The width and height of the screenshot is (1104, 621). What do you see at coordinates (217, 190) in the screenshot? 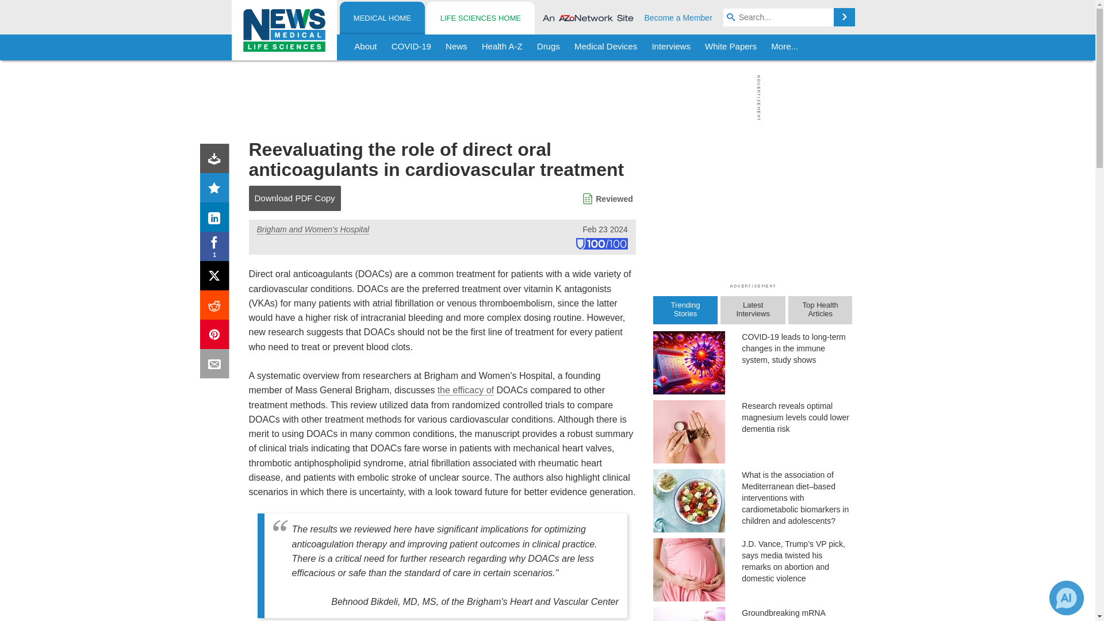
I see `Rating` at bounding box center [217, 190].